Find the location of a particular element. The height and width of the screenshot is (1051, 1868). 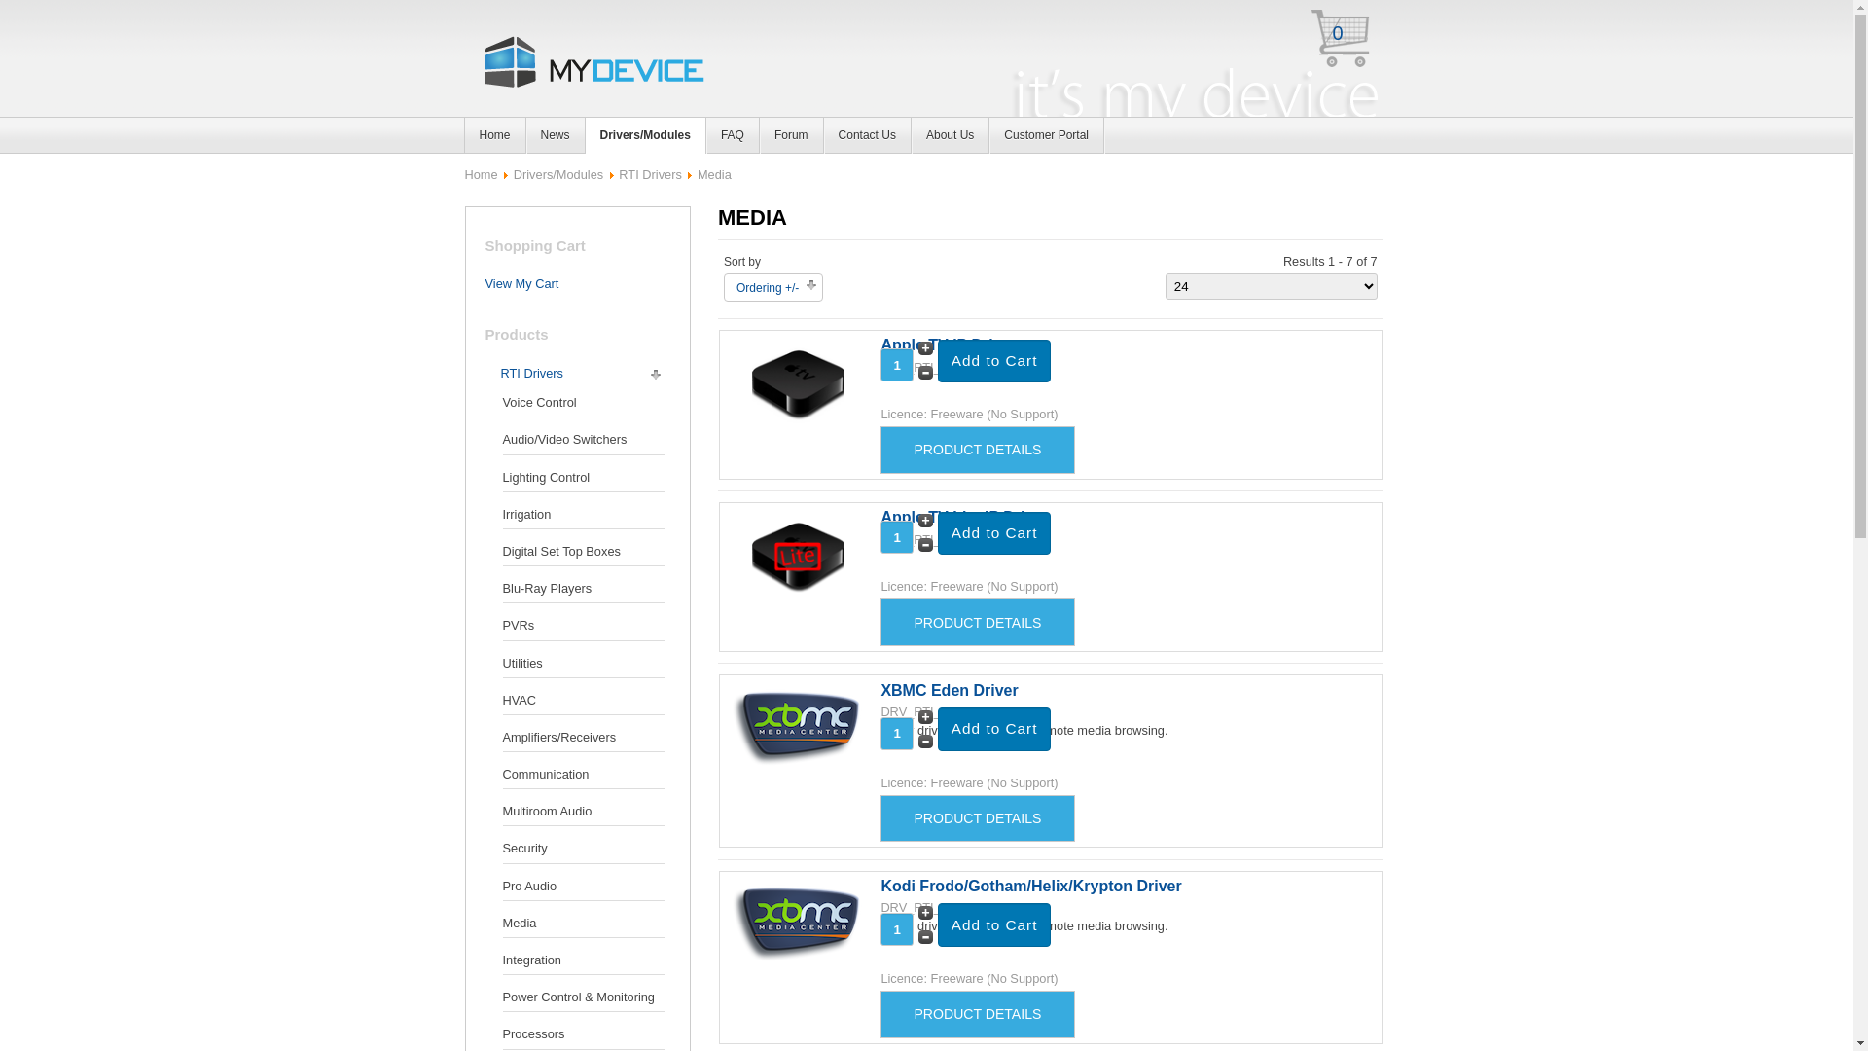

0 is located at coordinates (1351, 45).